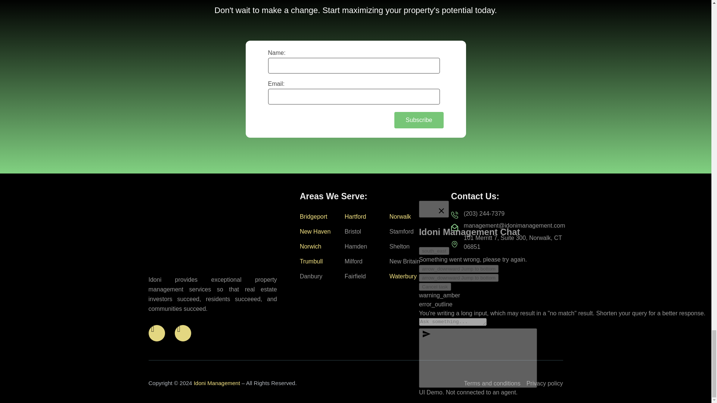  What do you see at coordinates (419, 120) in the screenshot?
I see `Subscribe` at bounding box center [419, 120].